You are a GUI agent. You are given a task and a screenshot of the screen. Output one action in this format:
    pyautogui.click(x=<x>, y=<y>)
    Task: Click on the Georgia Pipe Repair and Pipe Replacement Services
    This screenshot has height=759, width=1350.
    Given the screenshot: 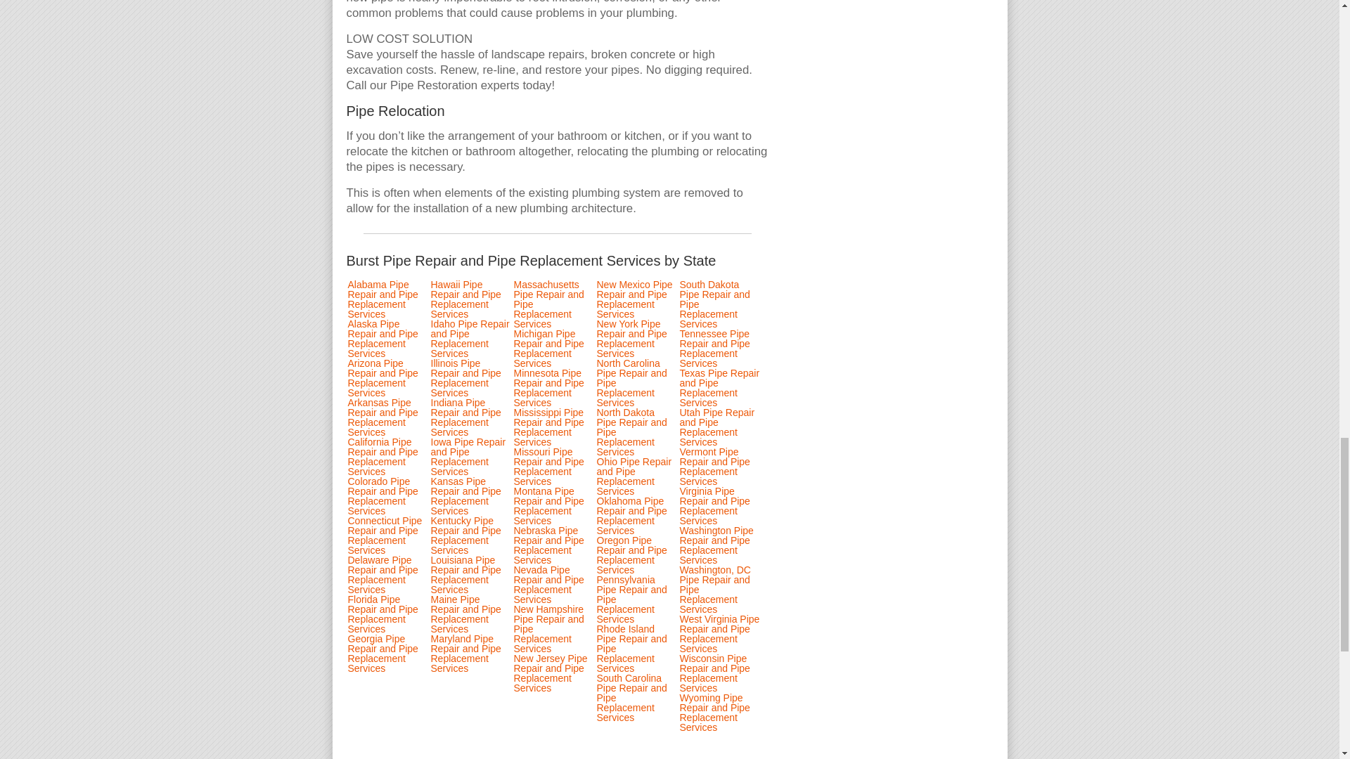 What is the action you would take?
    pyautogui.click(x=382, y=654)
    